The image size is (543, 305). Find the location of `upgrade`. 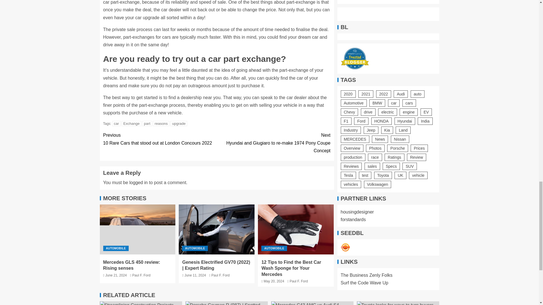

upgrade is located at coordinates (160, 139).